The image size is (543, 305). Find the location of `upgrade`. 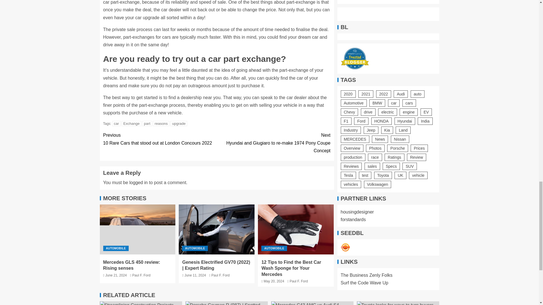

upgrade is located at coordinates (160, 139).